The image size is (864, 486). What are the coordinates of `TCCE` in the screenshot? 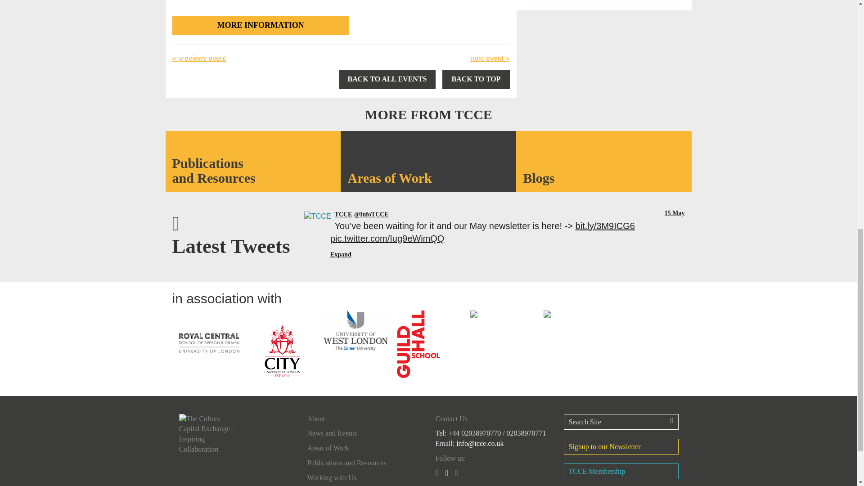 It's located at (317, 215).